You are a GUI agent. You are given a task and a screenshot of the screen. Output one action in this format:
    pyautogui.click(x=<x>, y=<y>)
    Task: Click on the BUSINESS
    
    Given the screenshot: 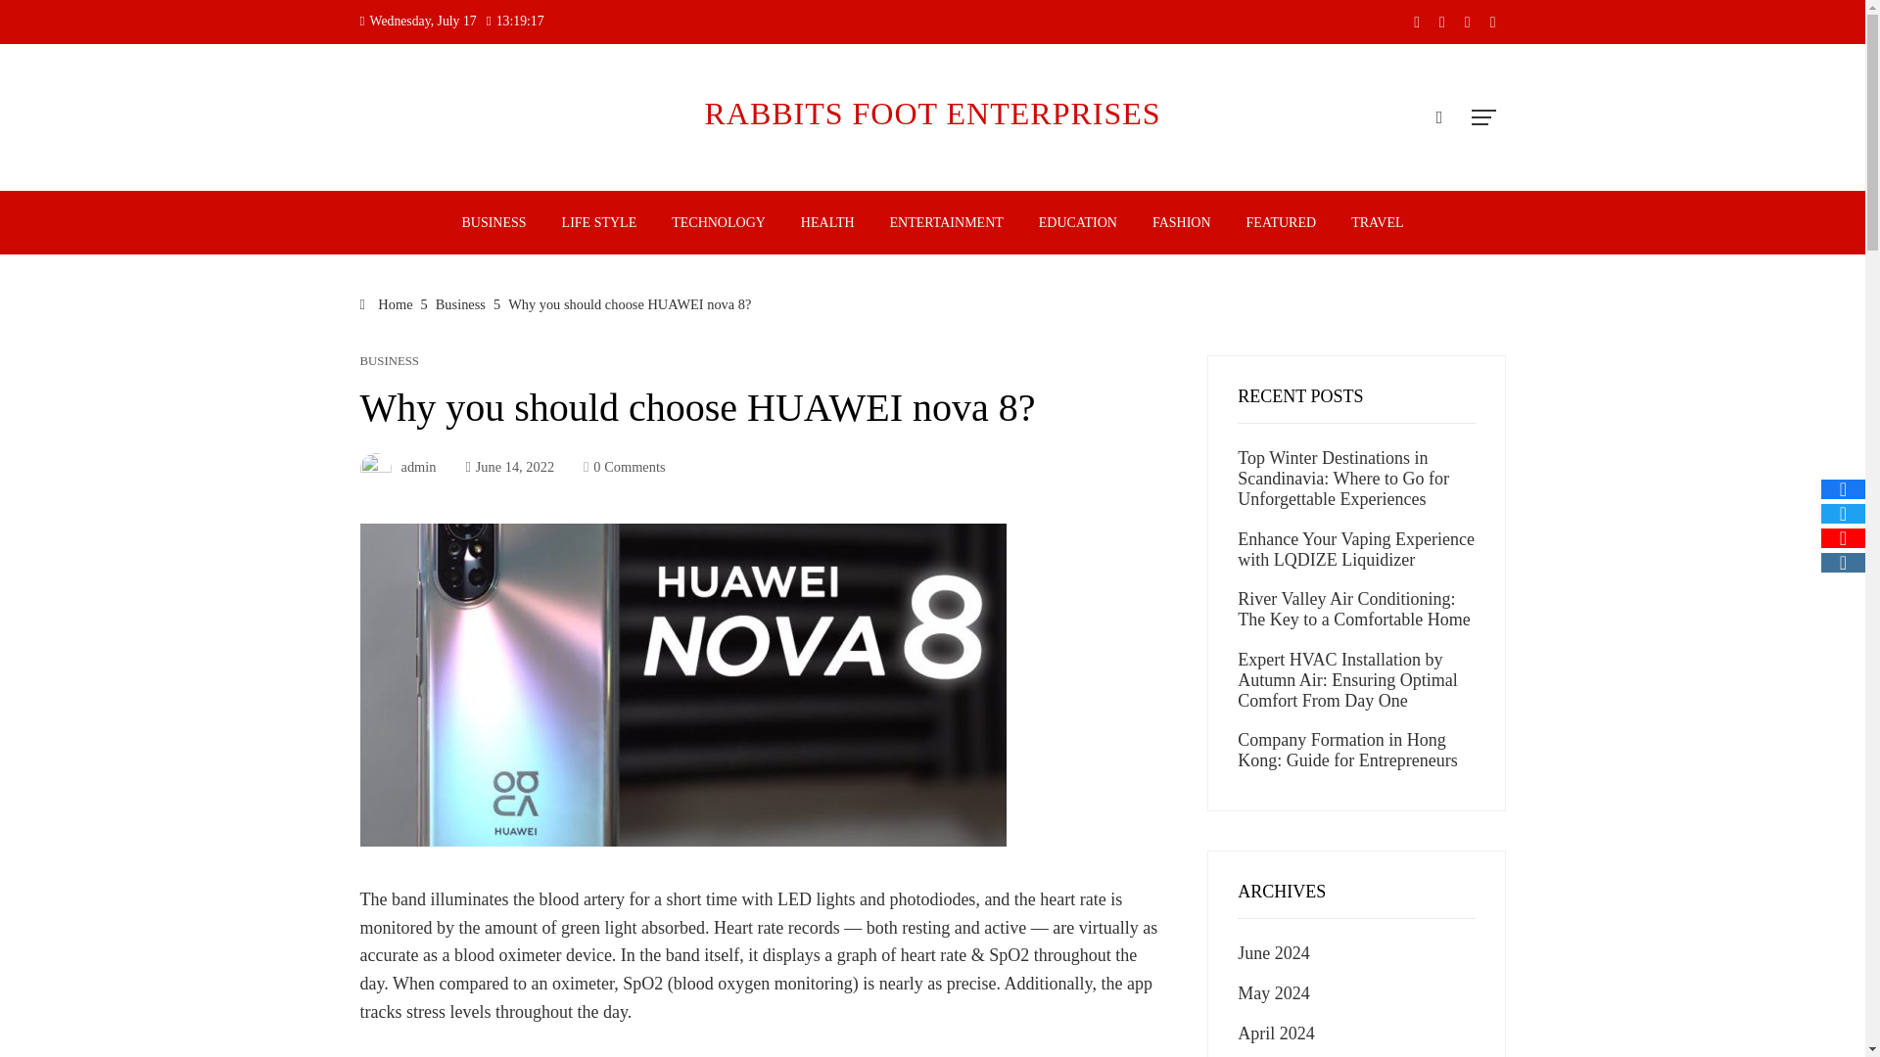 What is the action you would take?
    pyautogui.click(x=390, y=360)
    